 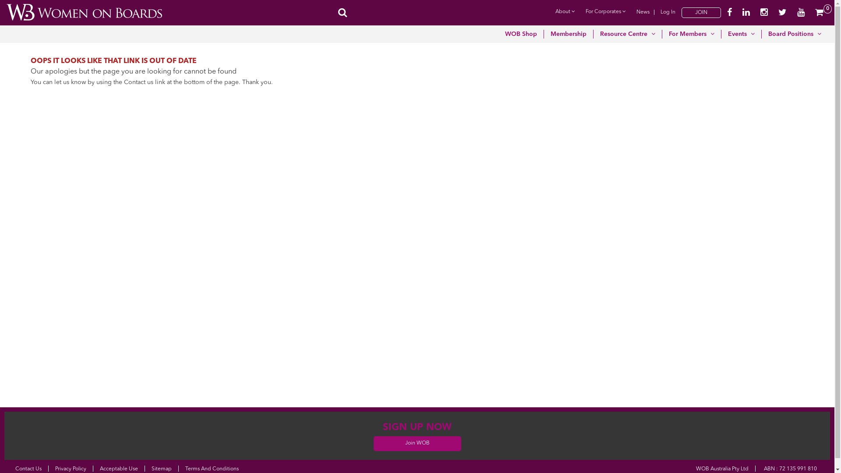 I want to click on Logo, so click(x=84, y=12).